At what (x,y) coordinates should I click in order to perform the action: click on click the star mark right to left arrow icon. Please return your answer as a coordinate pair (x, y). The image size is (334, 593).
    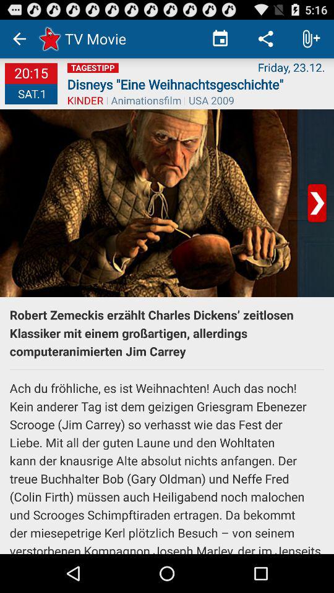
    Looking at the image, I should click on (48, 38).